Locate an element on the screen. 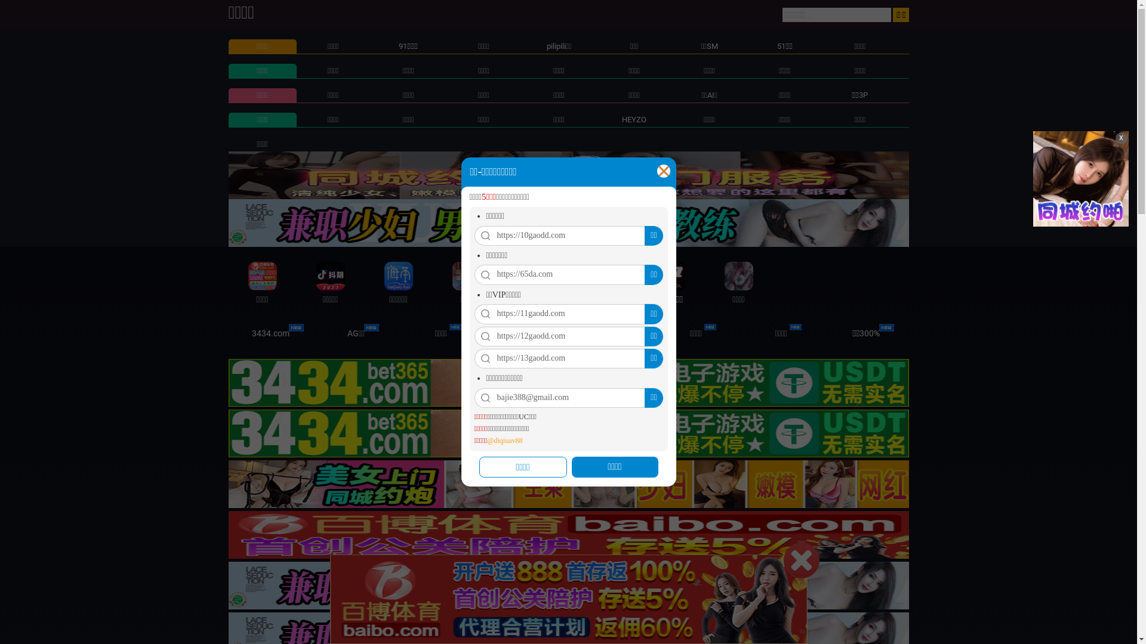 The image size is (1146, 644). 3434.com is located at coordinates (271, 333).